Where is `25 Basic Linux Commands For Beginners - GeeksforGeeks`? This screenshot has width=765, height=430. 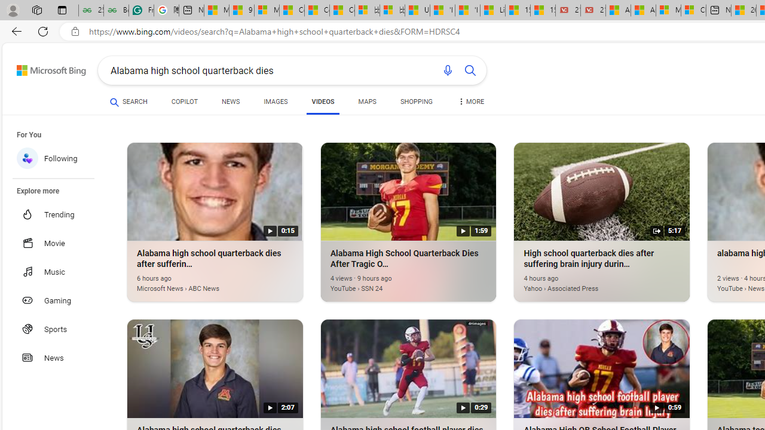 25 Basic Linux Commands For Beginners - GeeksforGeeks is located at coordinates (91, 11).